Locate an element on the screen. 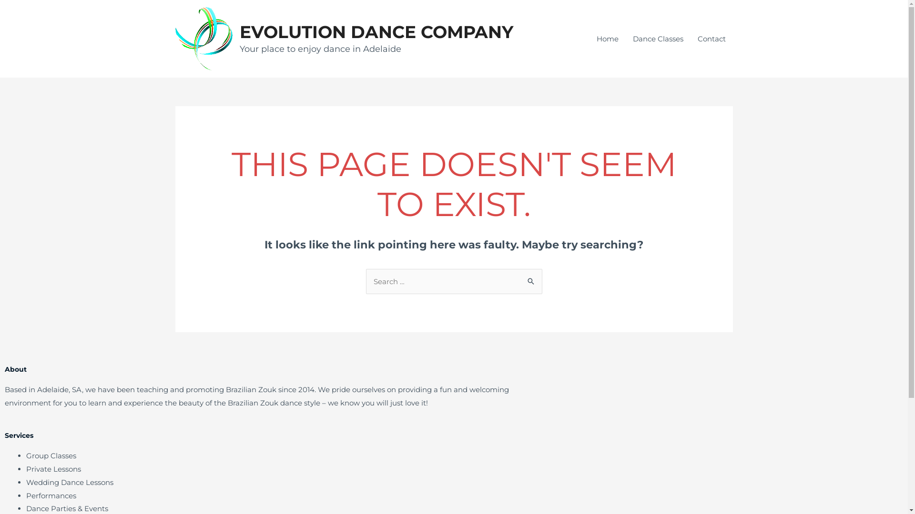 The width and height of the screenshot is (915, 514). EVOLUTION DANCE COMPANY is located at coordinates (376, 32).